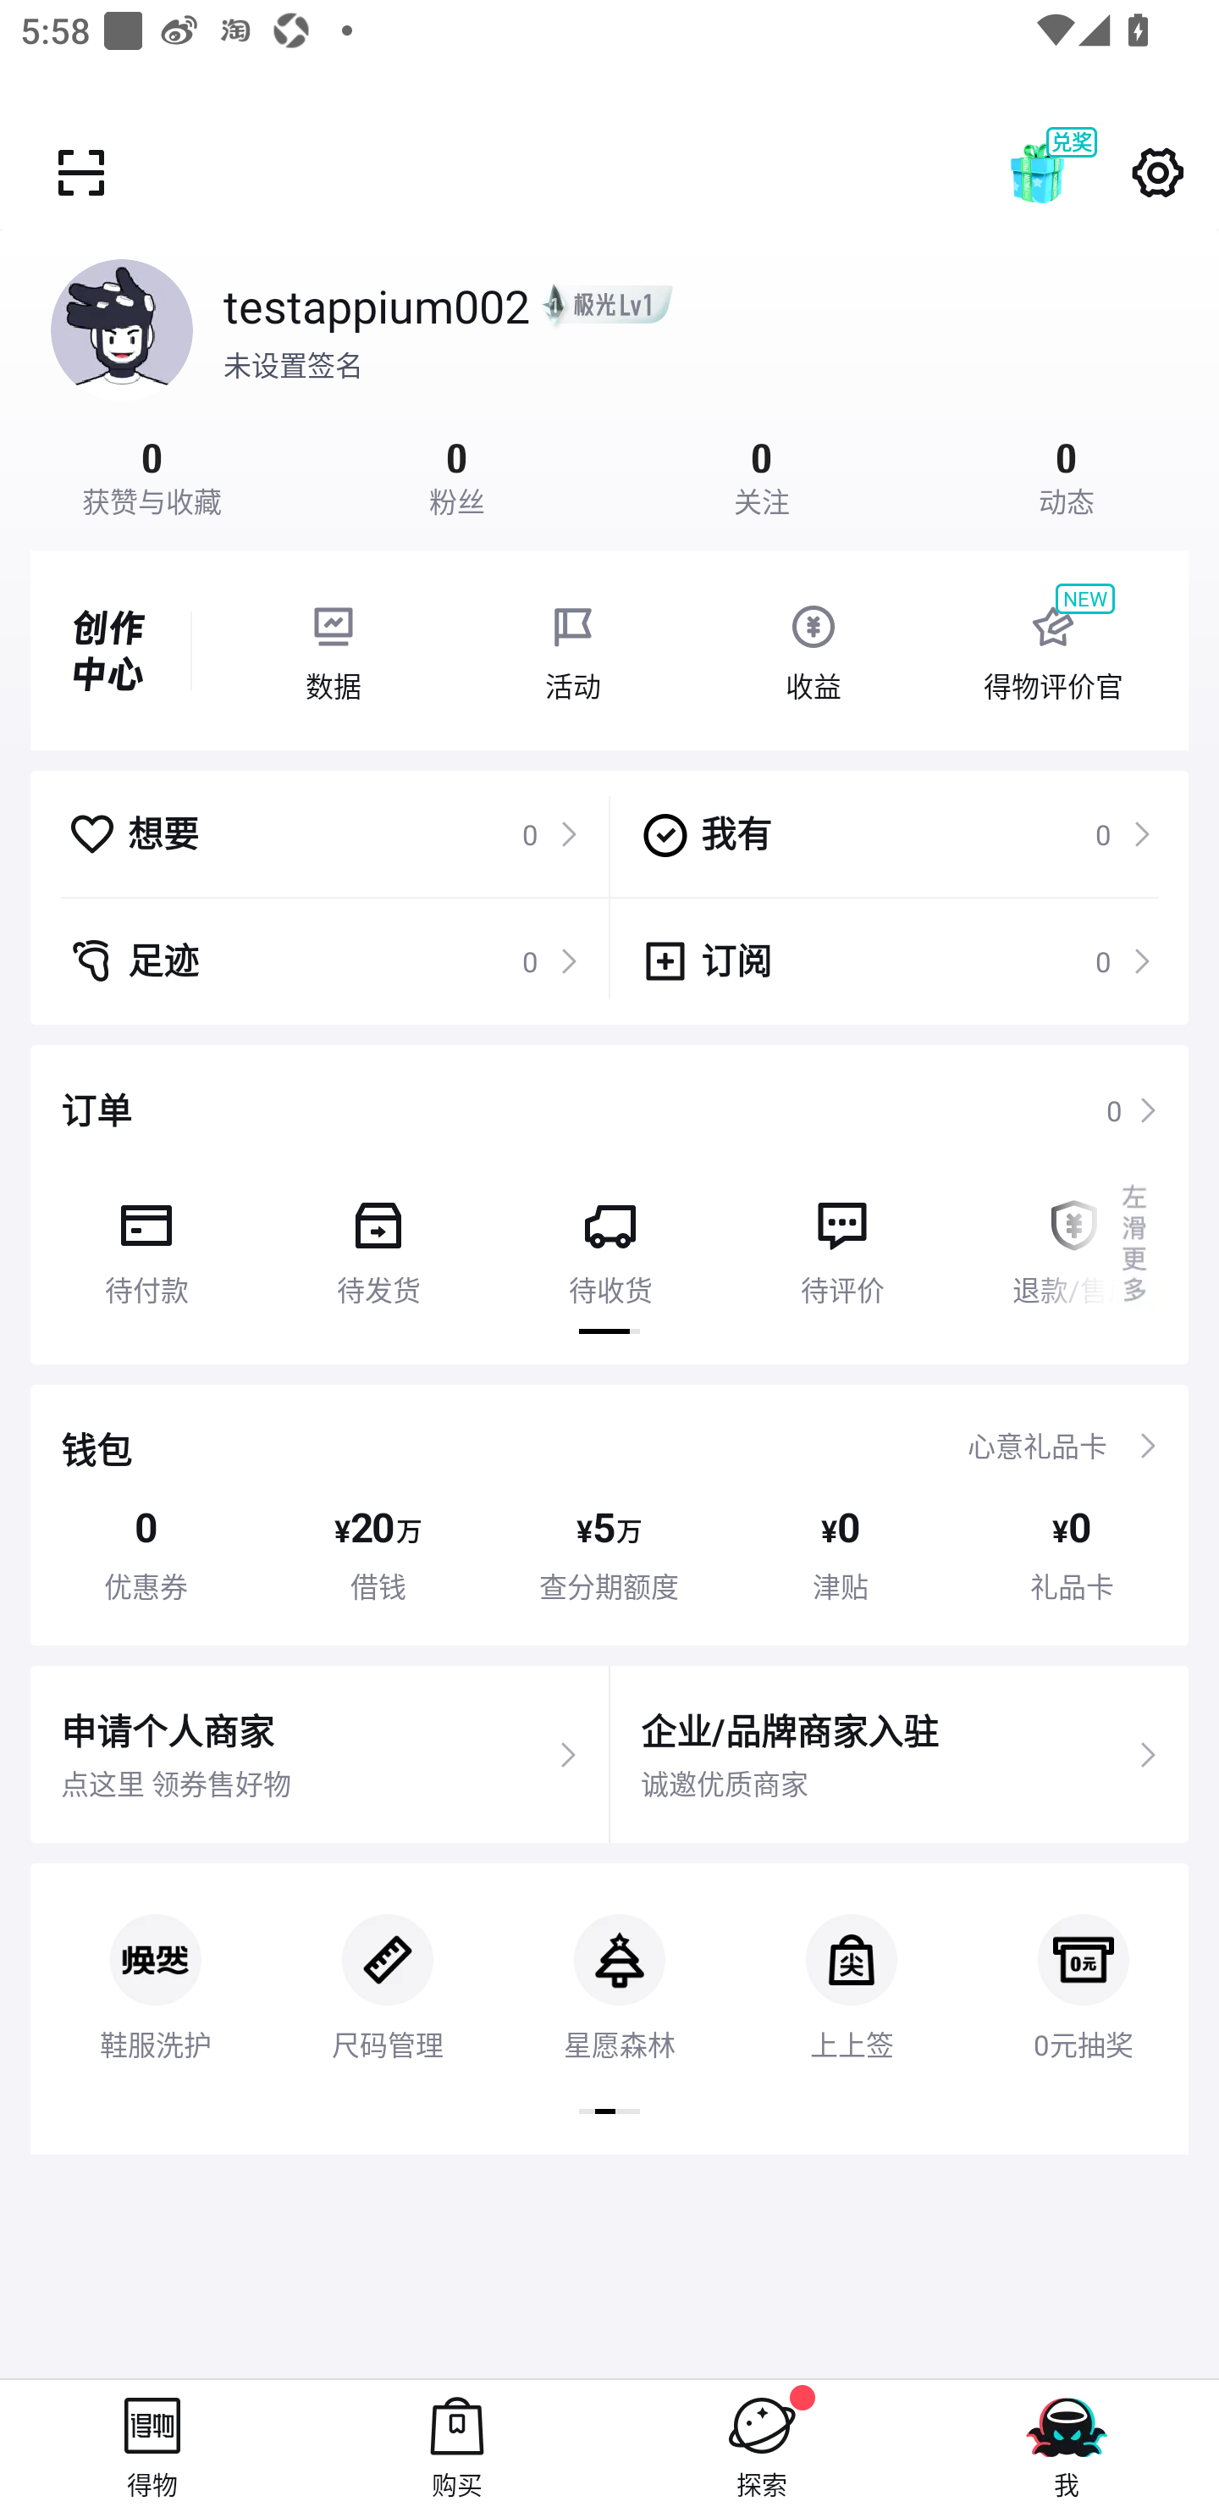 This screenshot has height=2507, width=1219. What do you see at coordinates (457, 474) in the screenshot?
I see `0 粉丝` at bounding box center [457, 474].